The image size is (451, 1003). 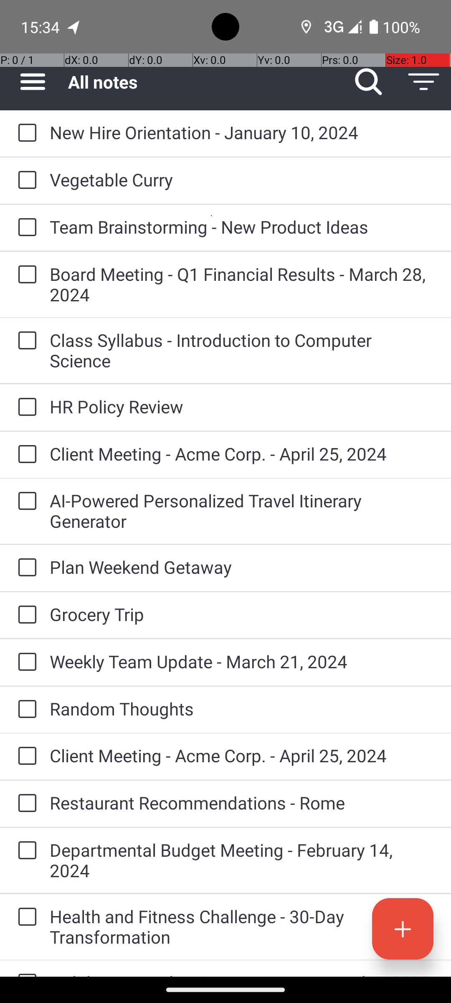 I want to click on Holiday Party Planning Meeting - December 2023, so click(x=242, y=974).